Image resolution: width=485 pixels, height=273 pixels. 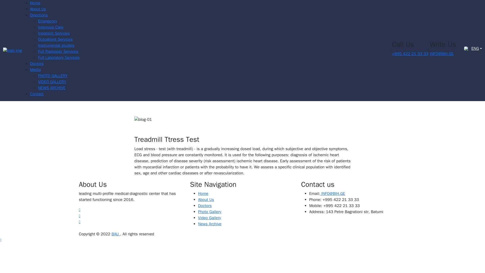 What do you see at coordinates (210, 224) in the screenshot?
I see `News Archive` at bounding box center [210, 224].